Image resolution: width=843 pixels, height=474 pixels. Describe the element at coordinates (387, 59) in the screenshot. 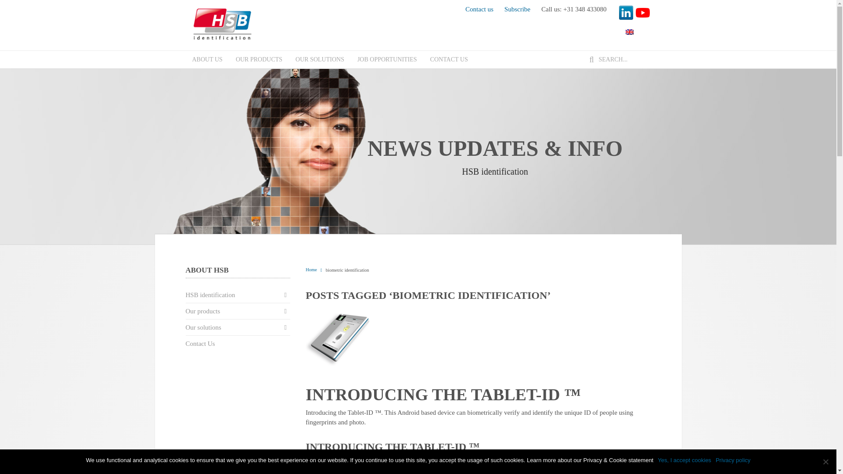

I see `JOB OPPORTUNITIES` at that location.